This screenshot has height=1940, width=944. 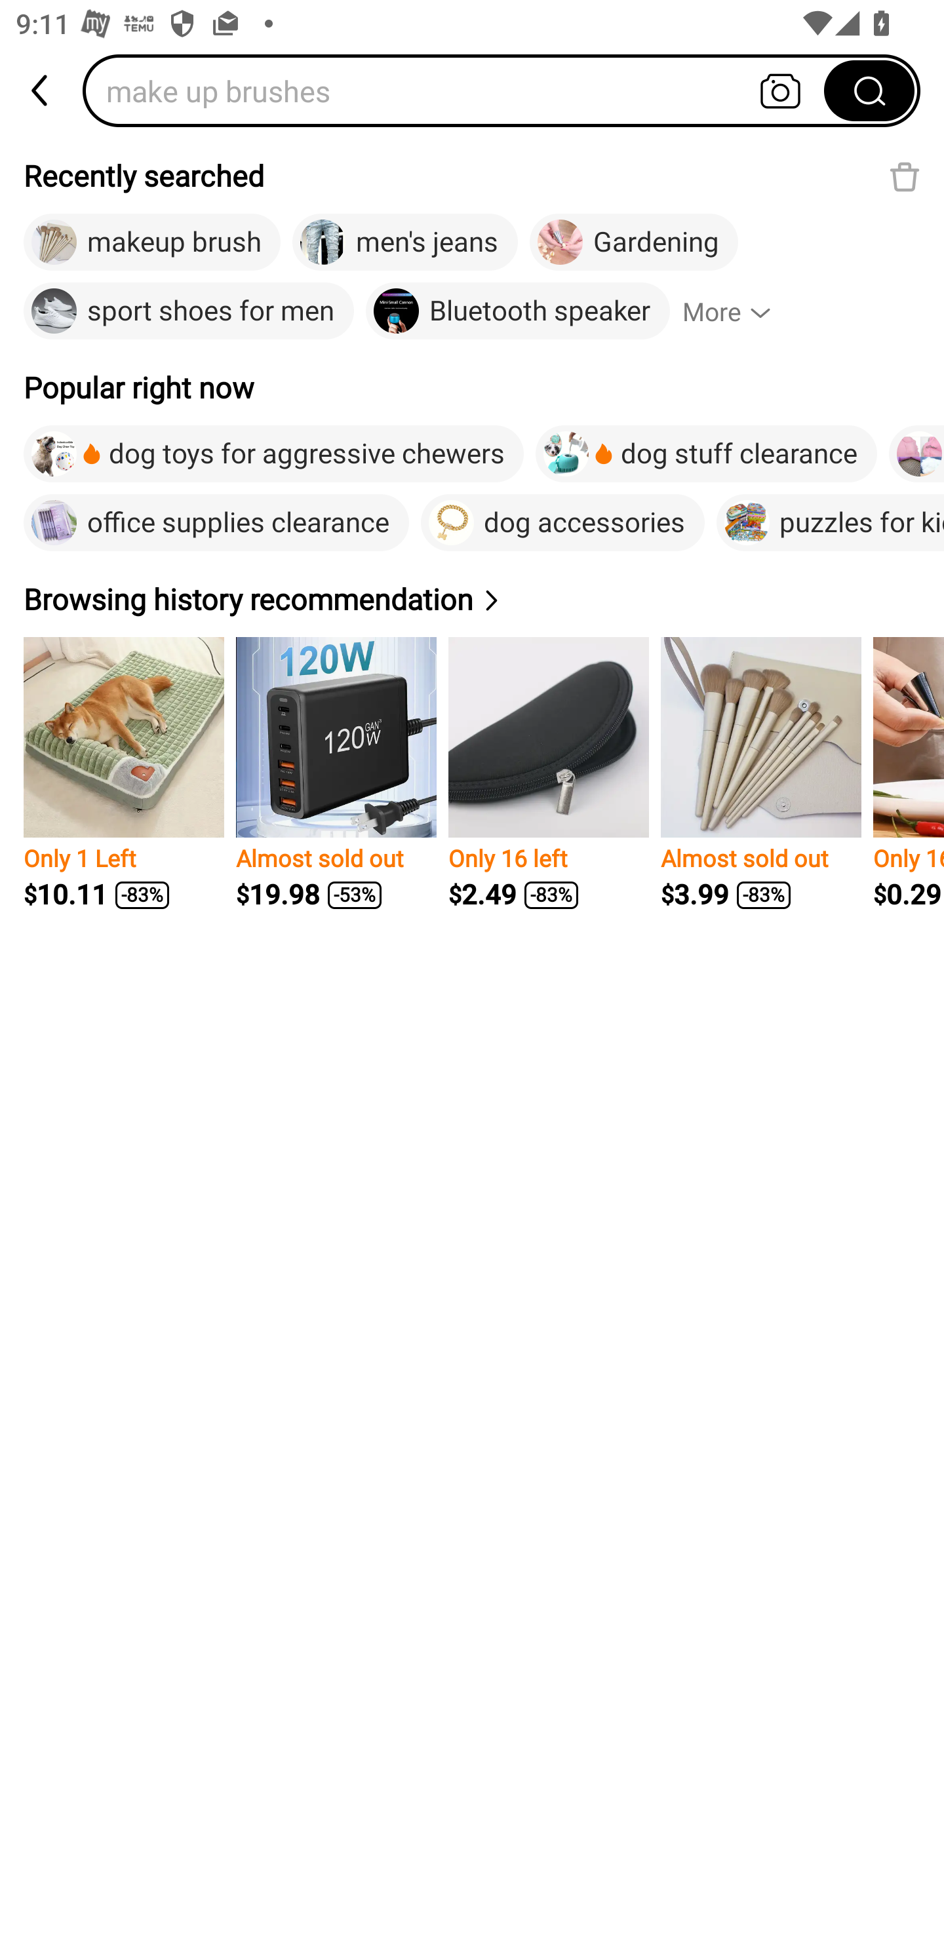 What do you see at coordinates (405, 242) in the screenshot?
I see `men's jeans` at bounding box center [405, 242].